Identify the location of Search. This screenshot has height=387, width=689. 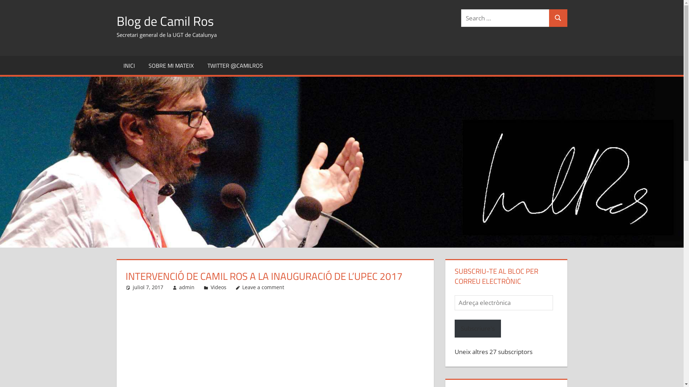
(558, 18).